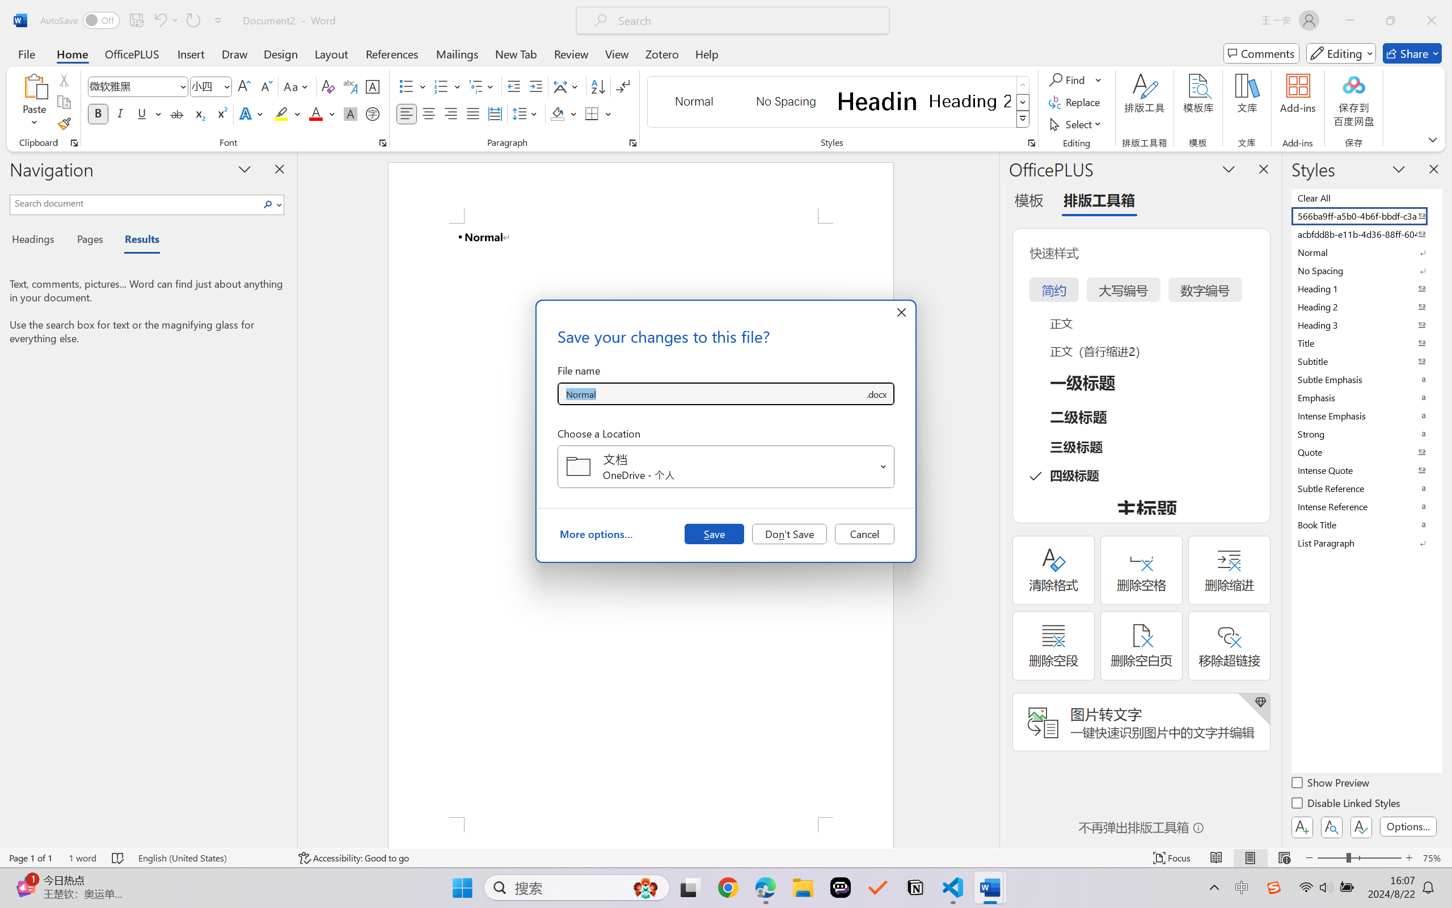 This screenshot has width=1452, height=908. I want to click on Share, so click(1412, 53).